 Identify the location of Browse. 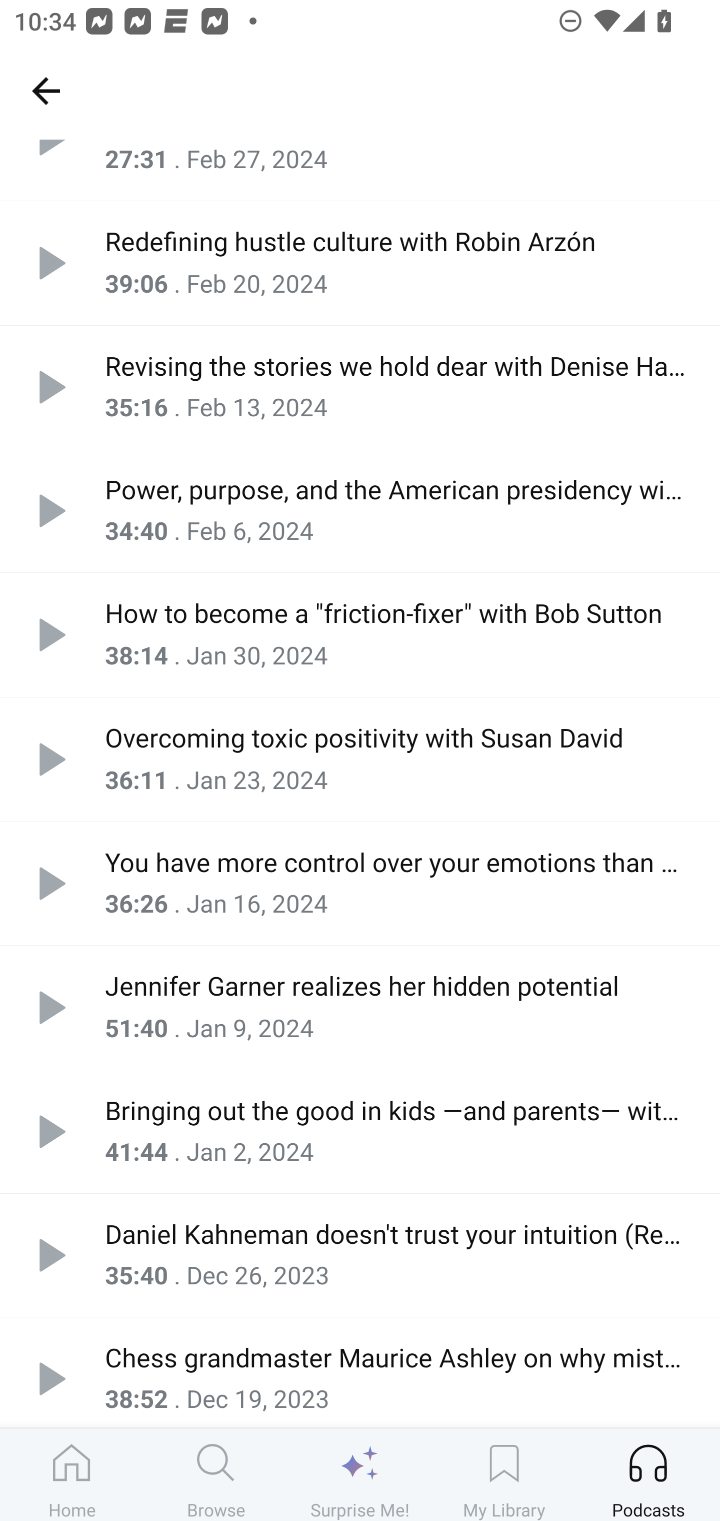
(216, 1474).